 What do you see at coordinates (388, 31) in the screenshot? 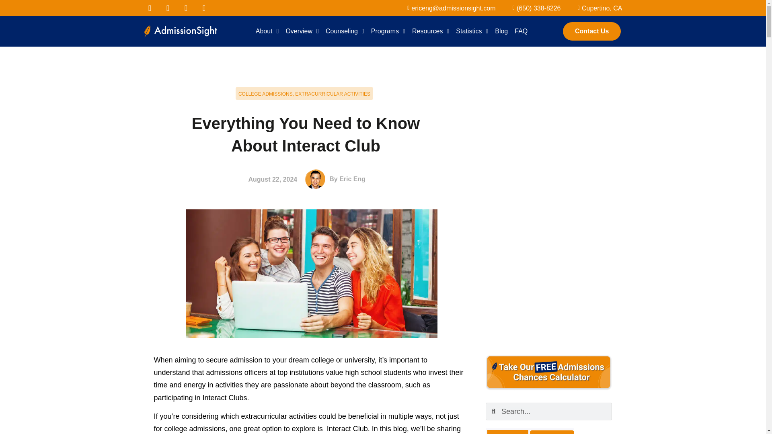
I see `Programs` at bounding box center [388, 31].